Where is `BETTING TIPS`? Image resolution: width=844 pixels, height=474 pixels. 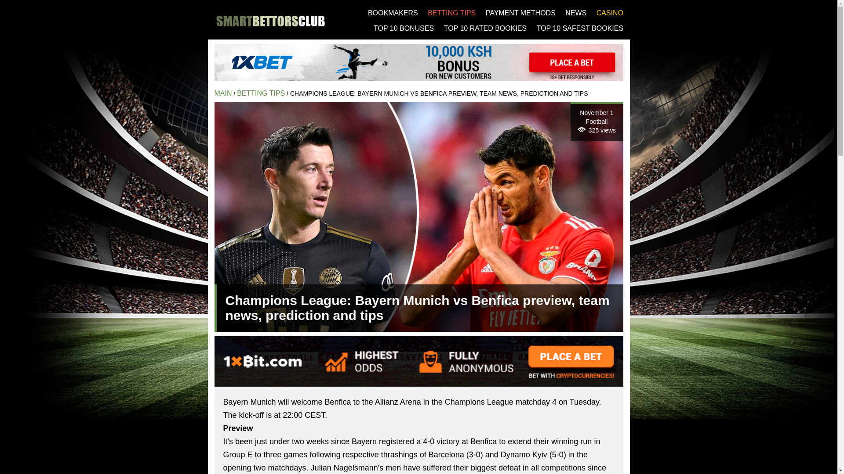
BETTING TIPS is located at coordinates (452, 12).